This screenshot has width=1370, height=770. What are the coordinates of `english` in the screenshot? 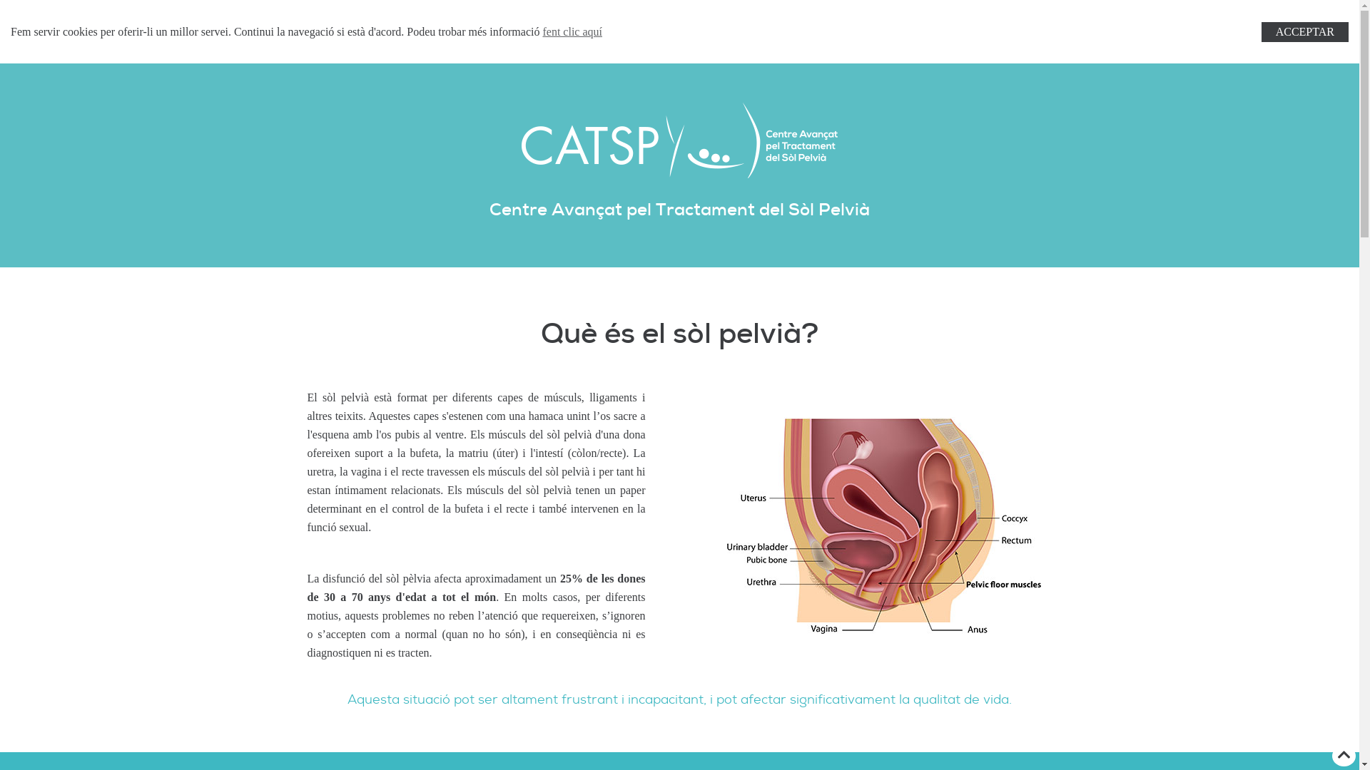 It's located at (862, 26).